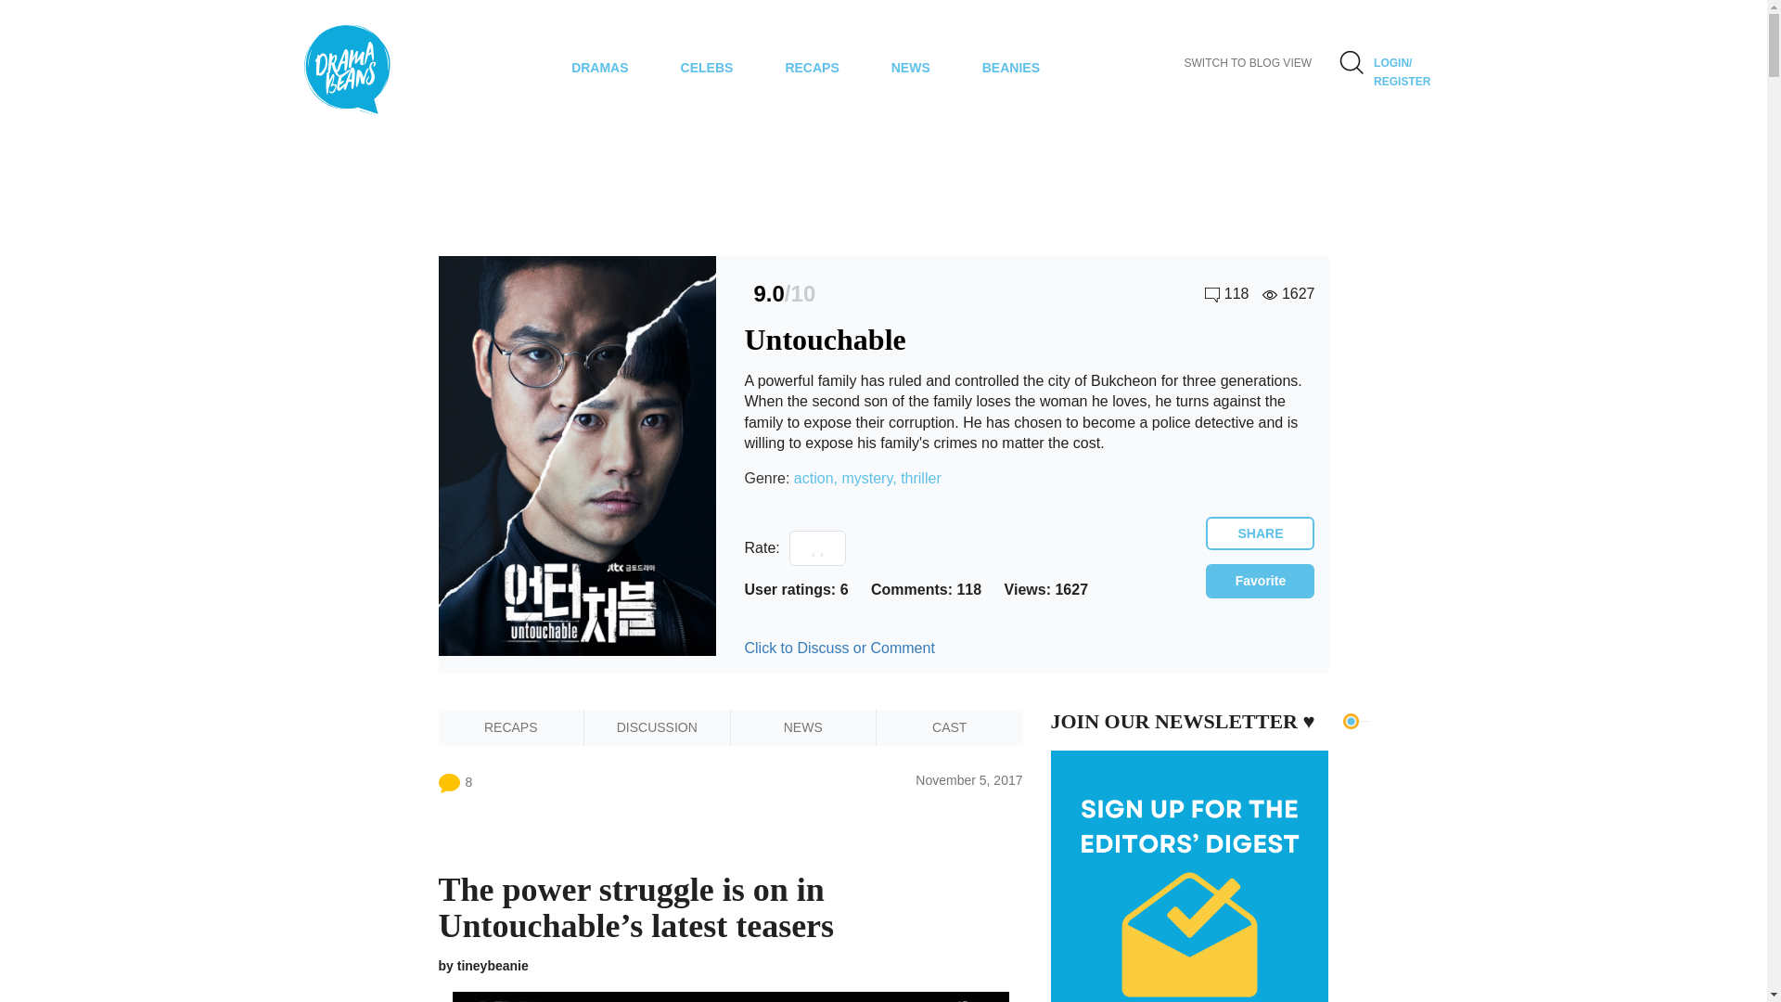 The height and width of the screenshot is (1002, 1781). What do you see at coordinates (866, 477) in the screenshot?
I see `mystery` at bounding box center [866, 477].